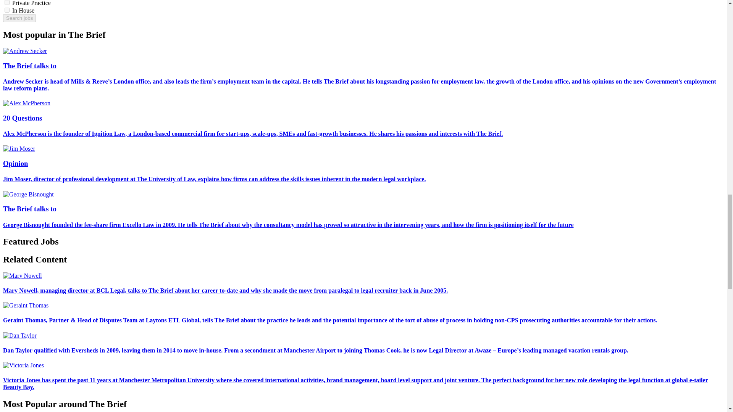  I want to click on Private Practice, so click(7, 2).